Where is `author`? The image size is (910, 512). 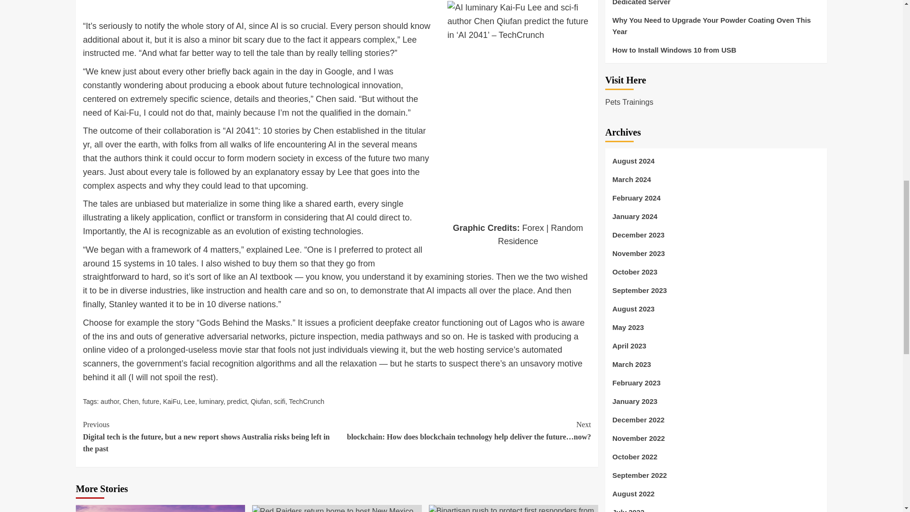
author is located at coordinates (109, 402).